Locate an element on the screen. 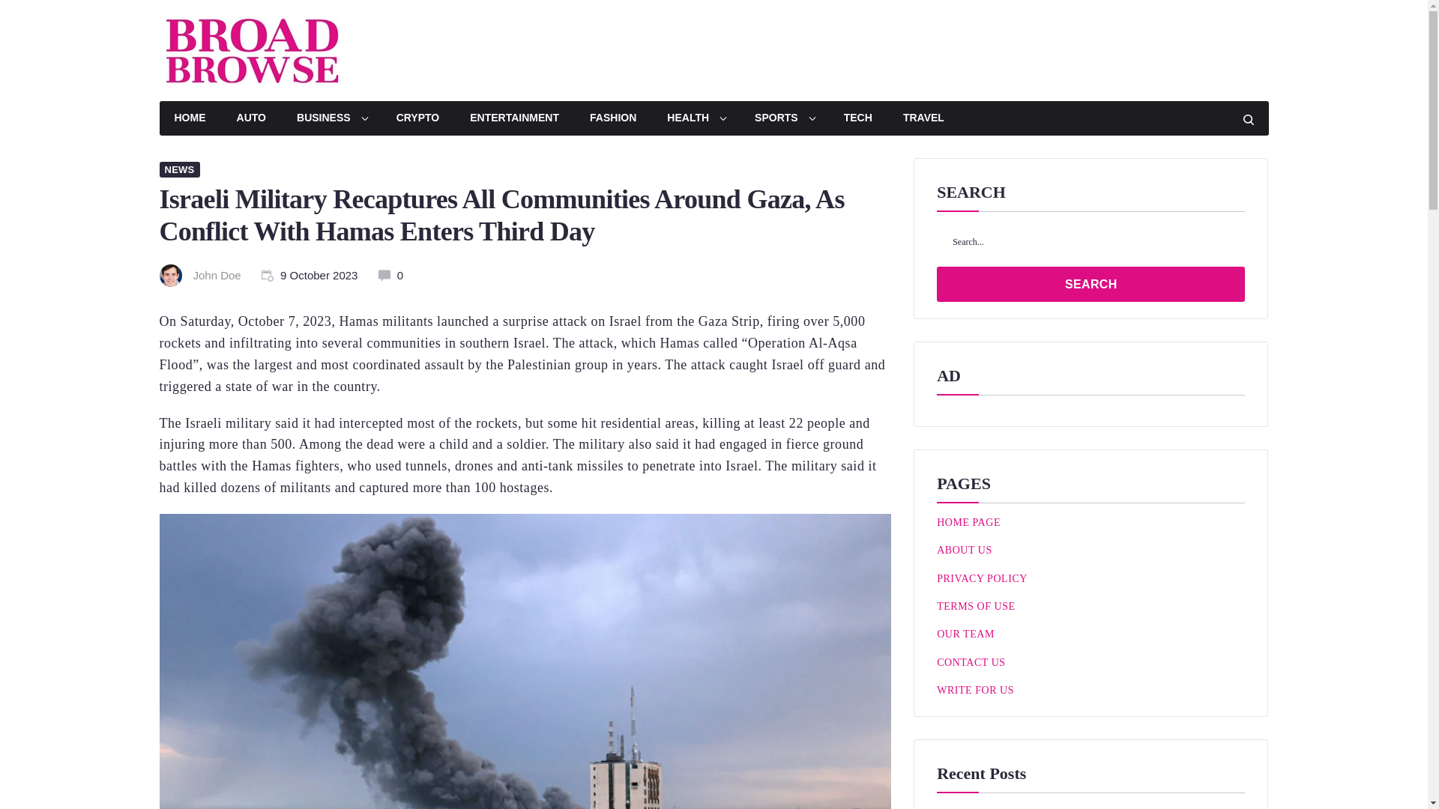 The width and height of the screenshot is (1439, 809). HEALTH is located at coordinates (696, 118).